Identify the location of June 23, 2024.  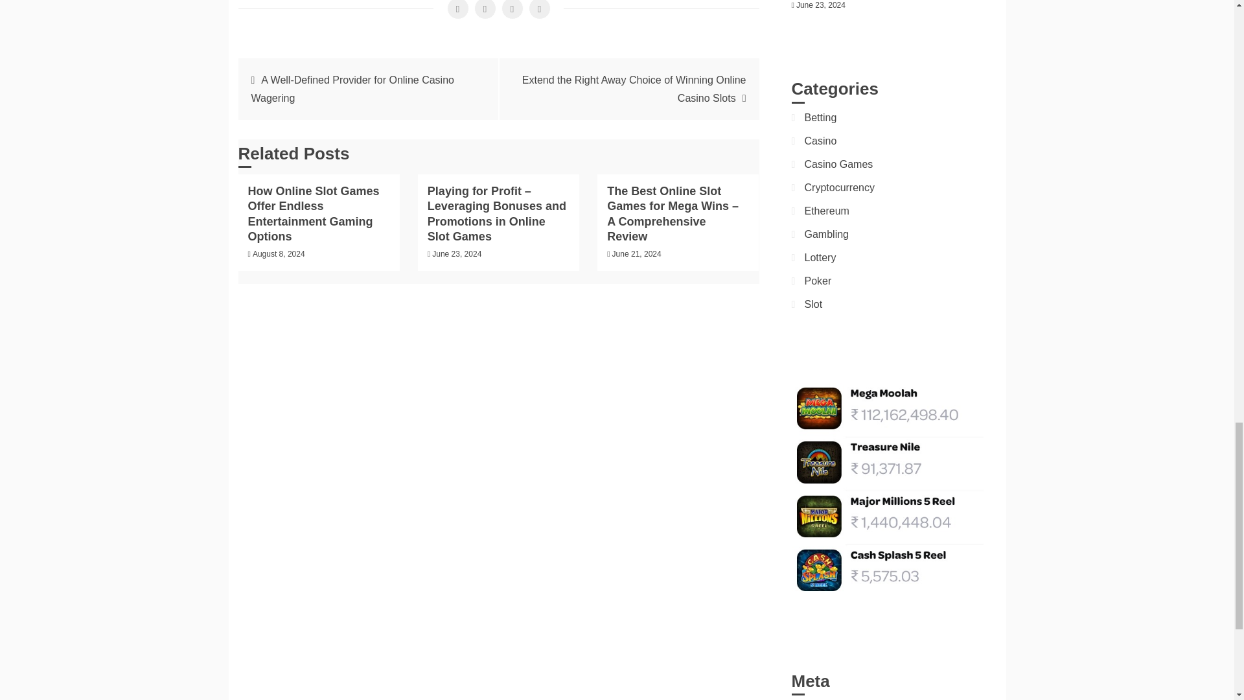
(456, 253).